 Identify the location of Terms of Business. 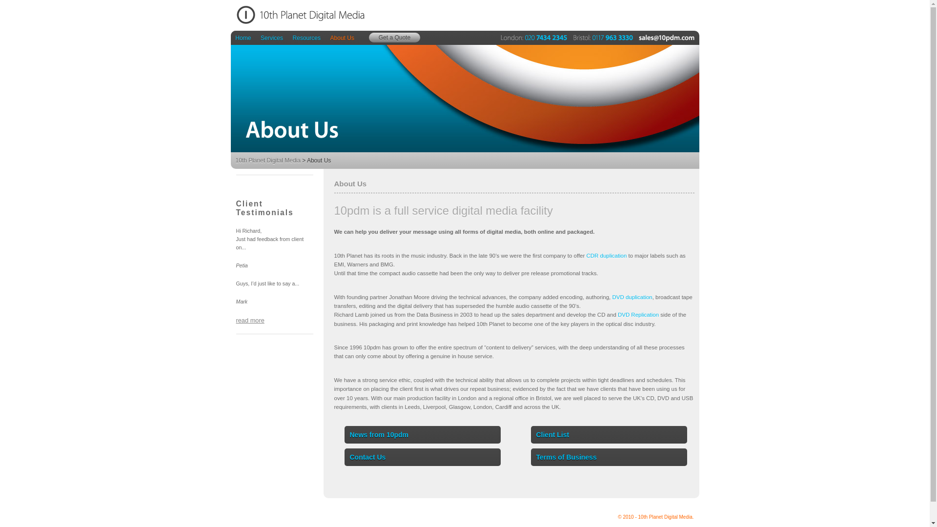
(609, 457).